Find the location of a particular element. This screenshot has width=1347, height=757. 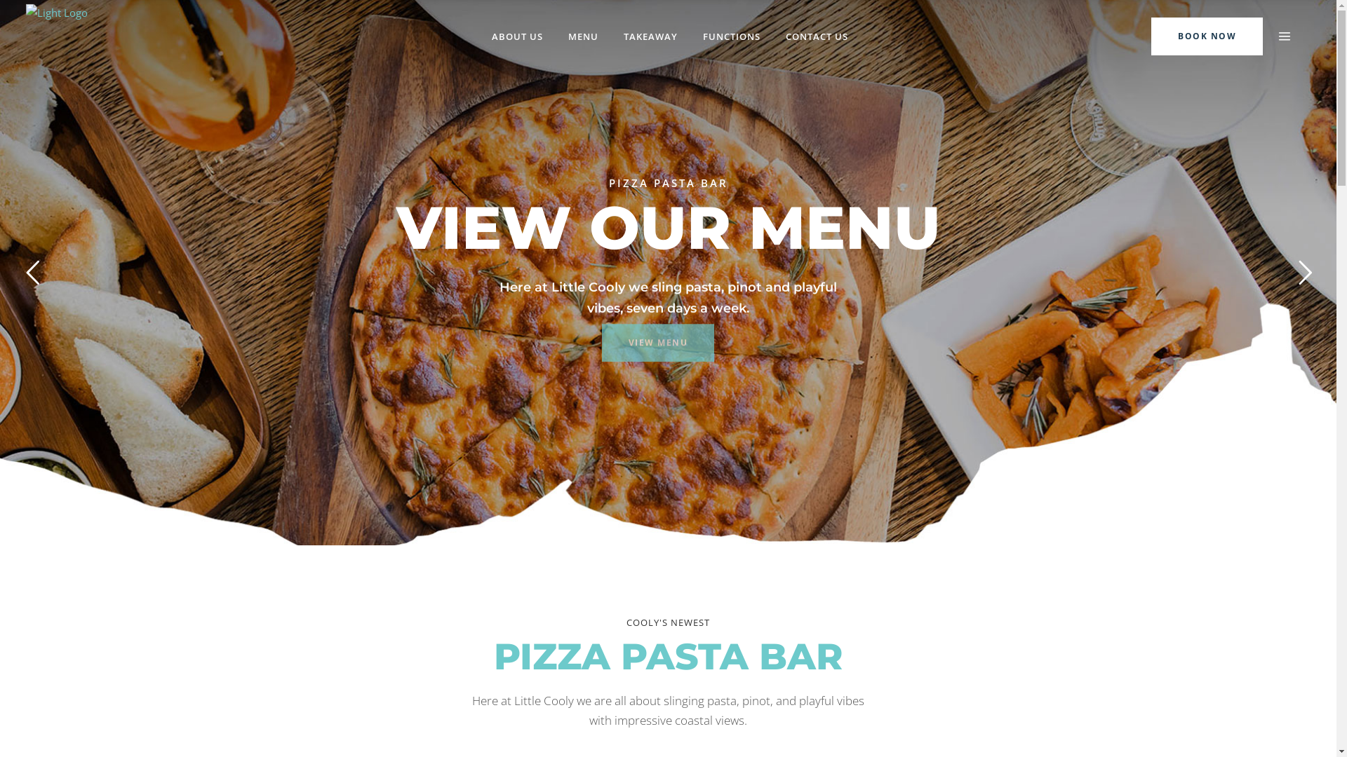

ABOUT US is located at coordinates (516, 36).